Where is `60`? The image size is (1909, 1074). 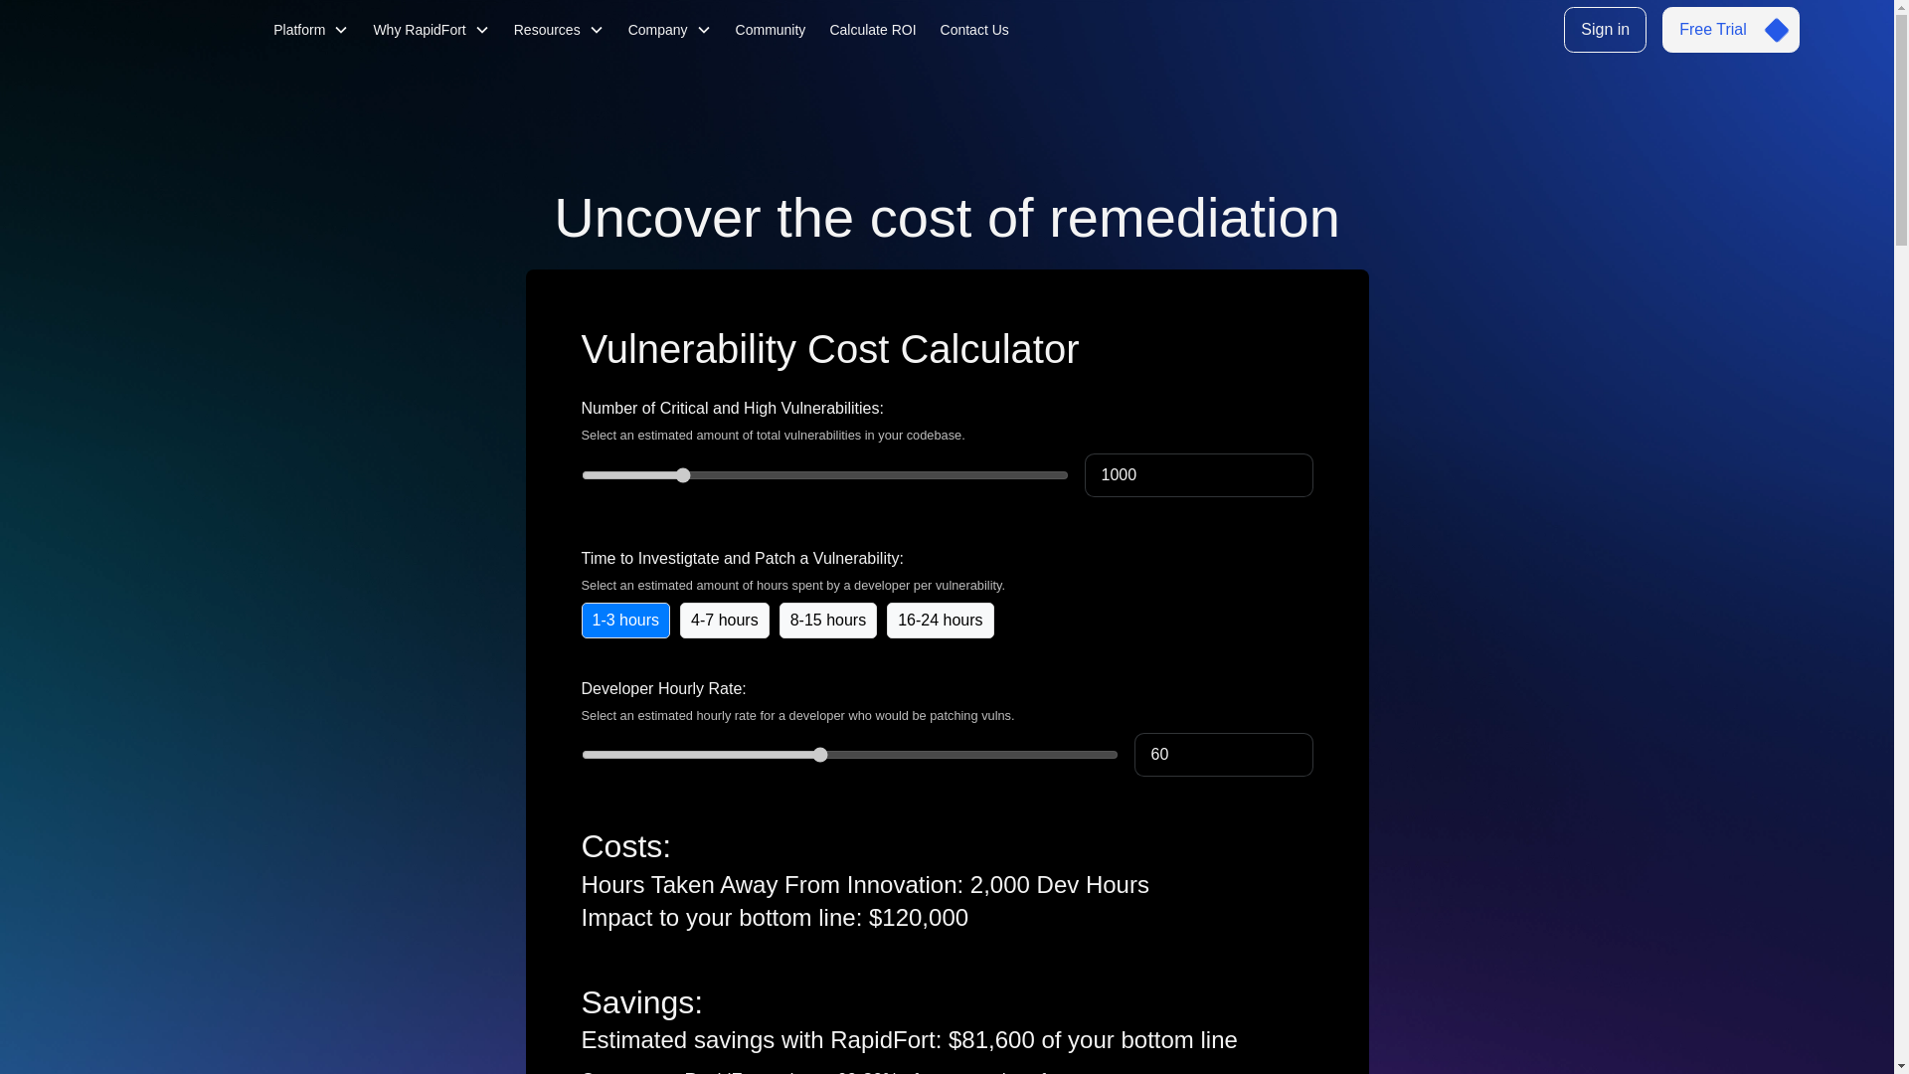 60 is located at coordinates (1223, 754).